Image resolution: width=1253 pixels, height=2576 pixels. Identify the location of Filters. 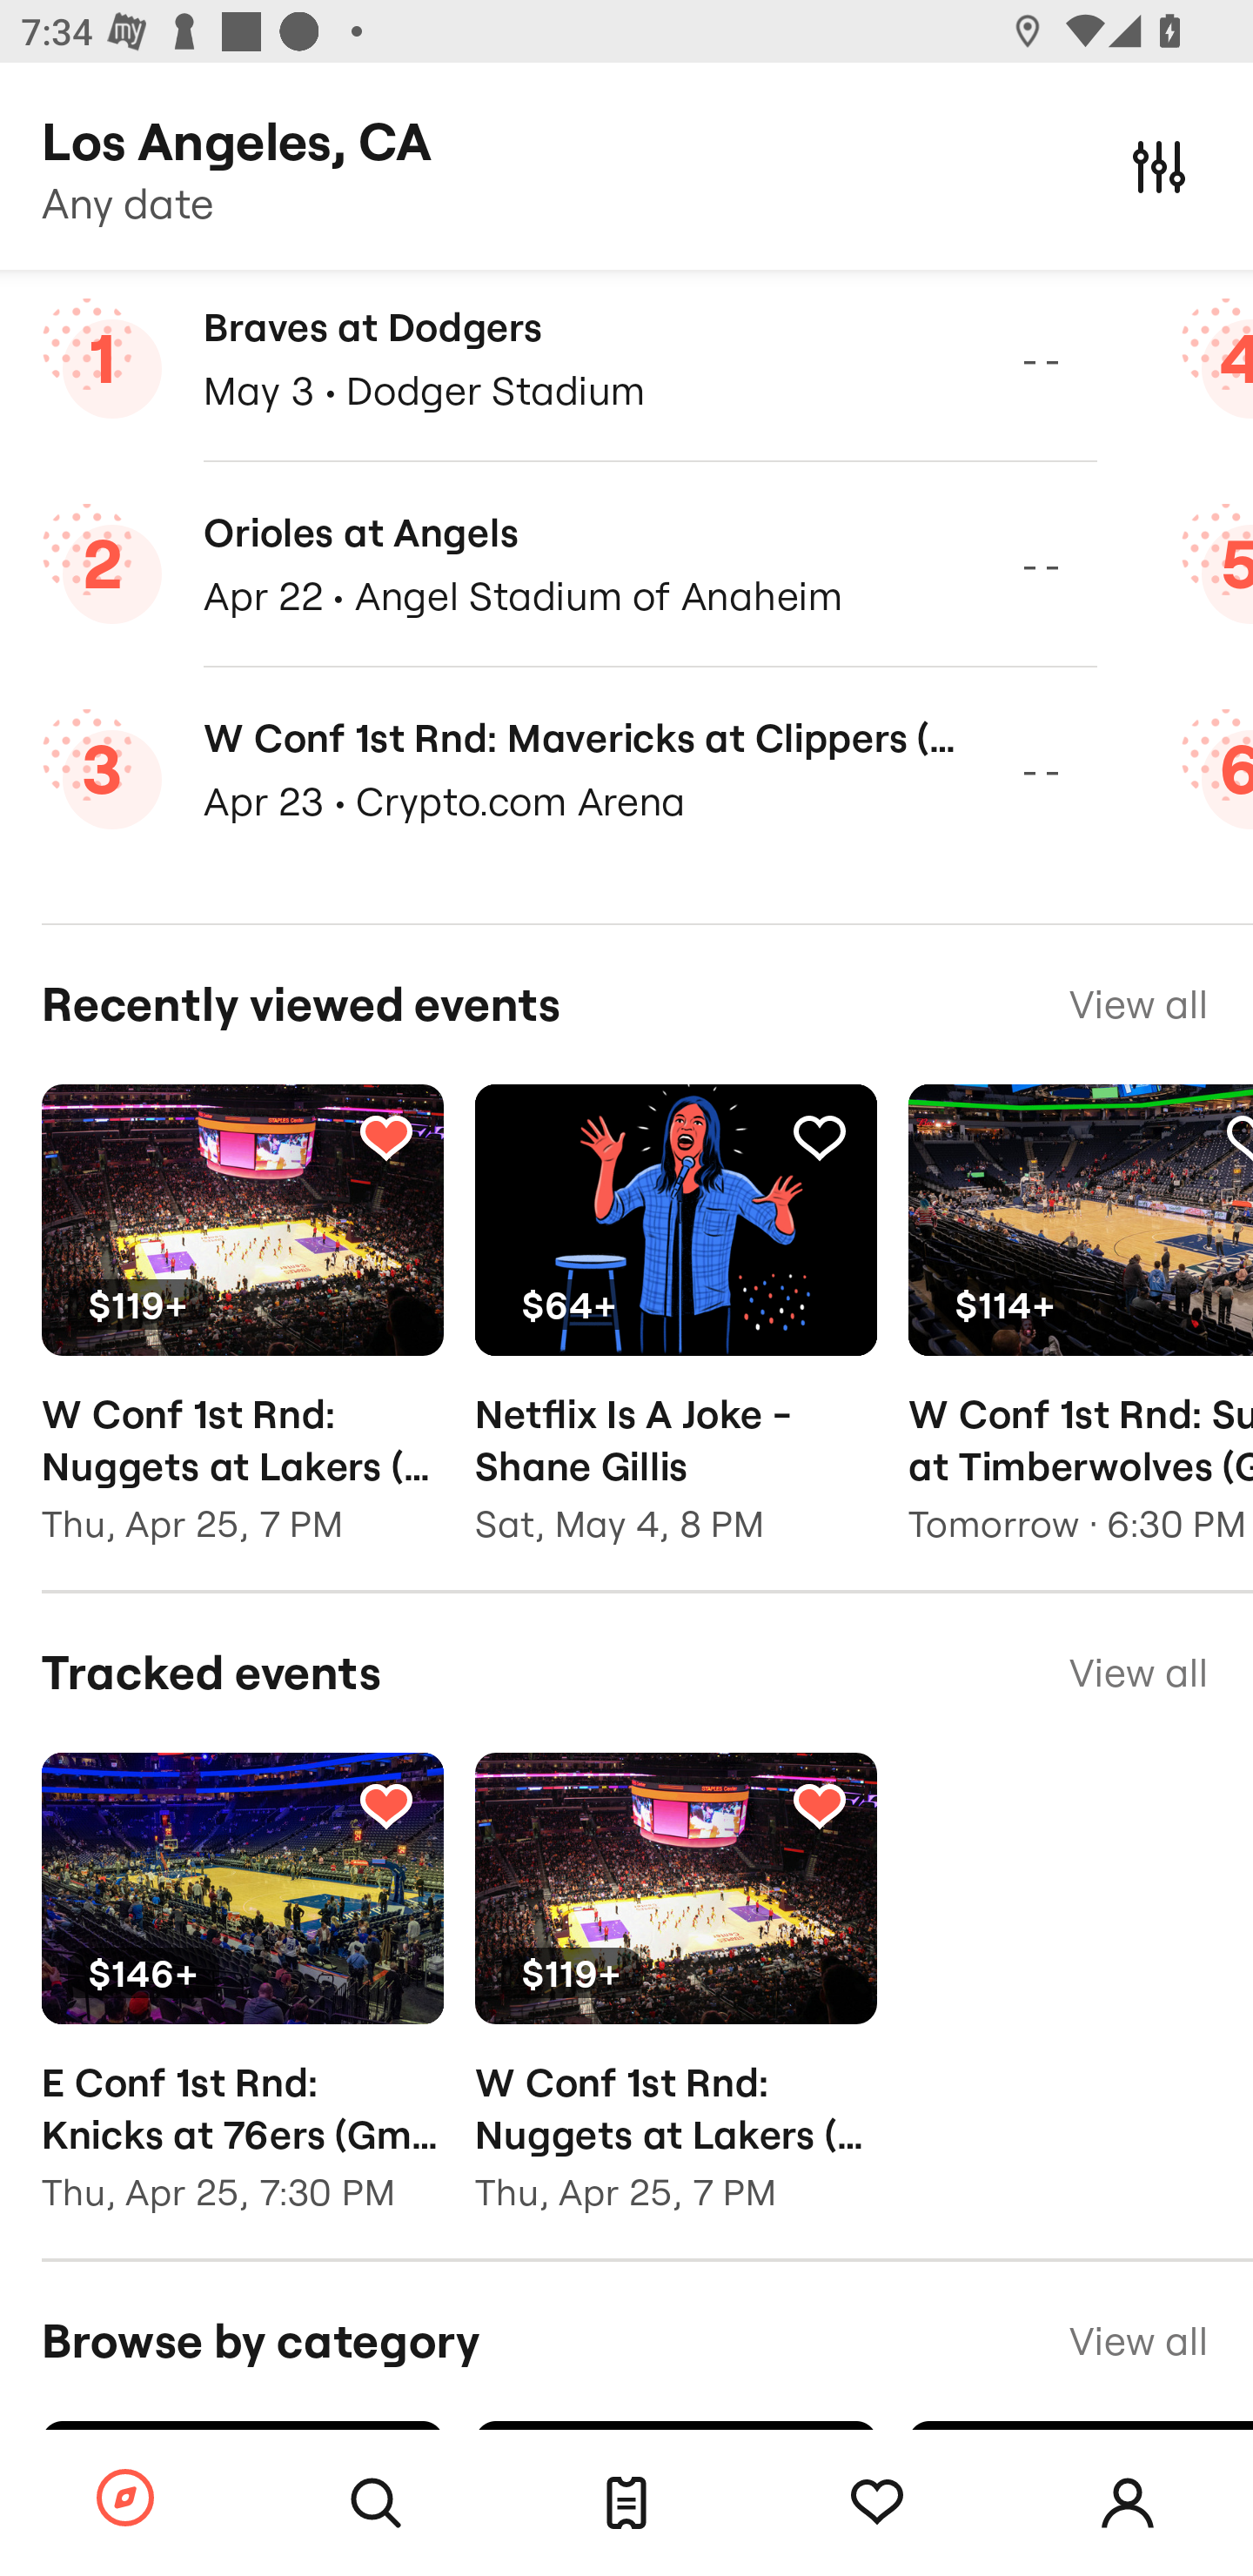
(1159, 165).